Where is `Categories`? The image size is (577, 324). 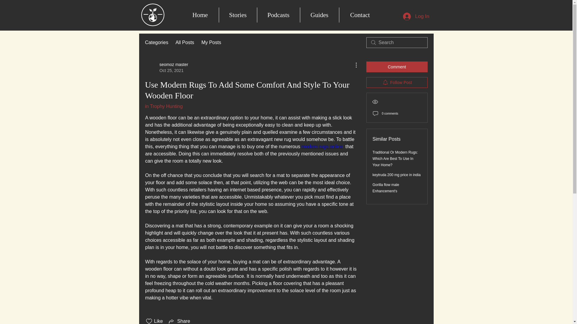
Categories is located at coordinates (156, 43).